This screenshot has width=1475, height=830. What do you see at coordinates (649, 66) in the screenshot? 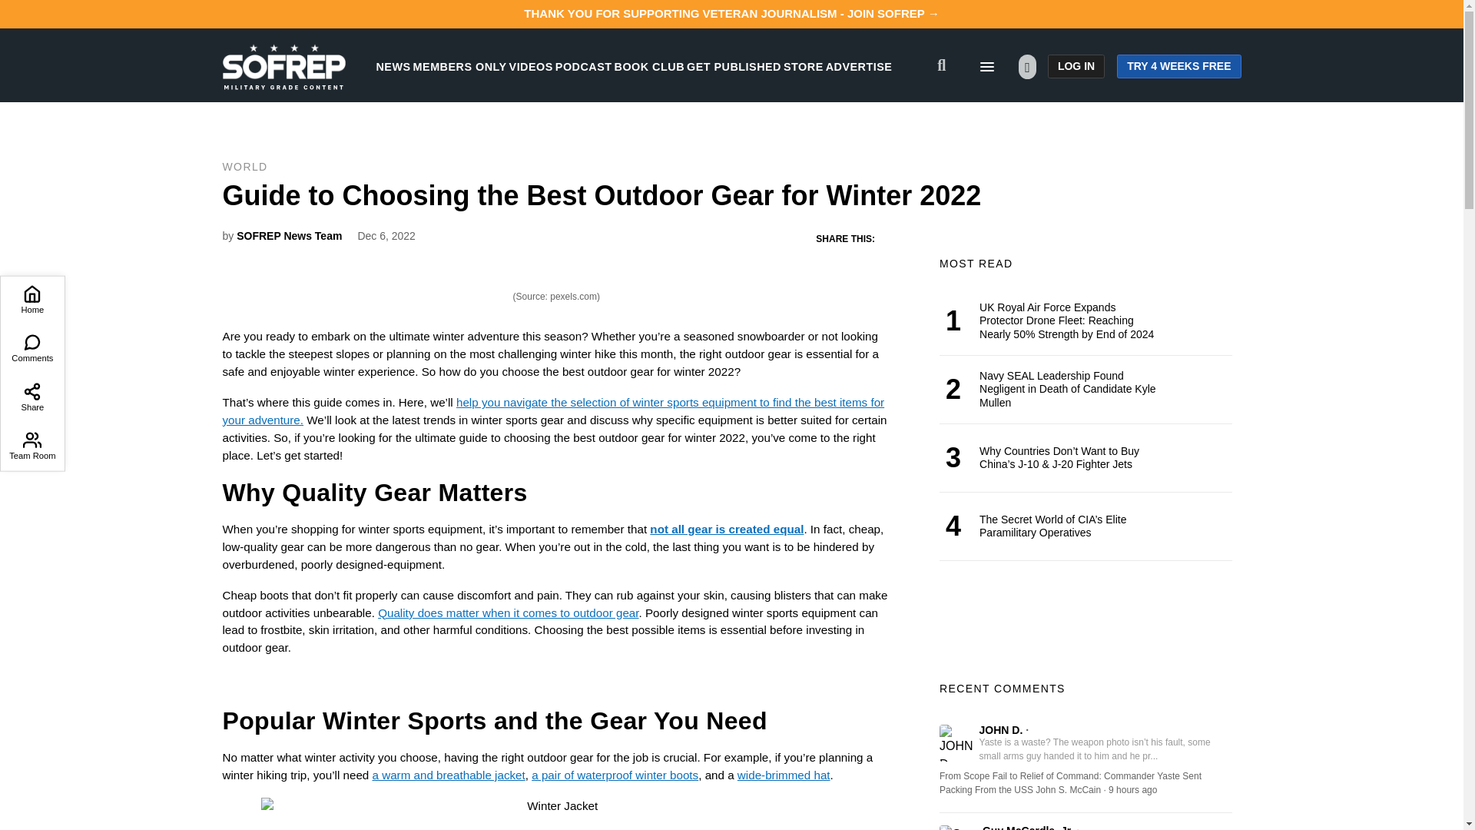
I see `BOOK CLUB` at bounding box center [649, 66].